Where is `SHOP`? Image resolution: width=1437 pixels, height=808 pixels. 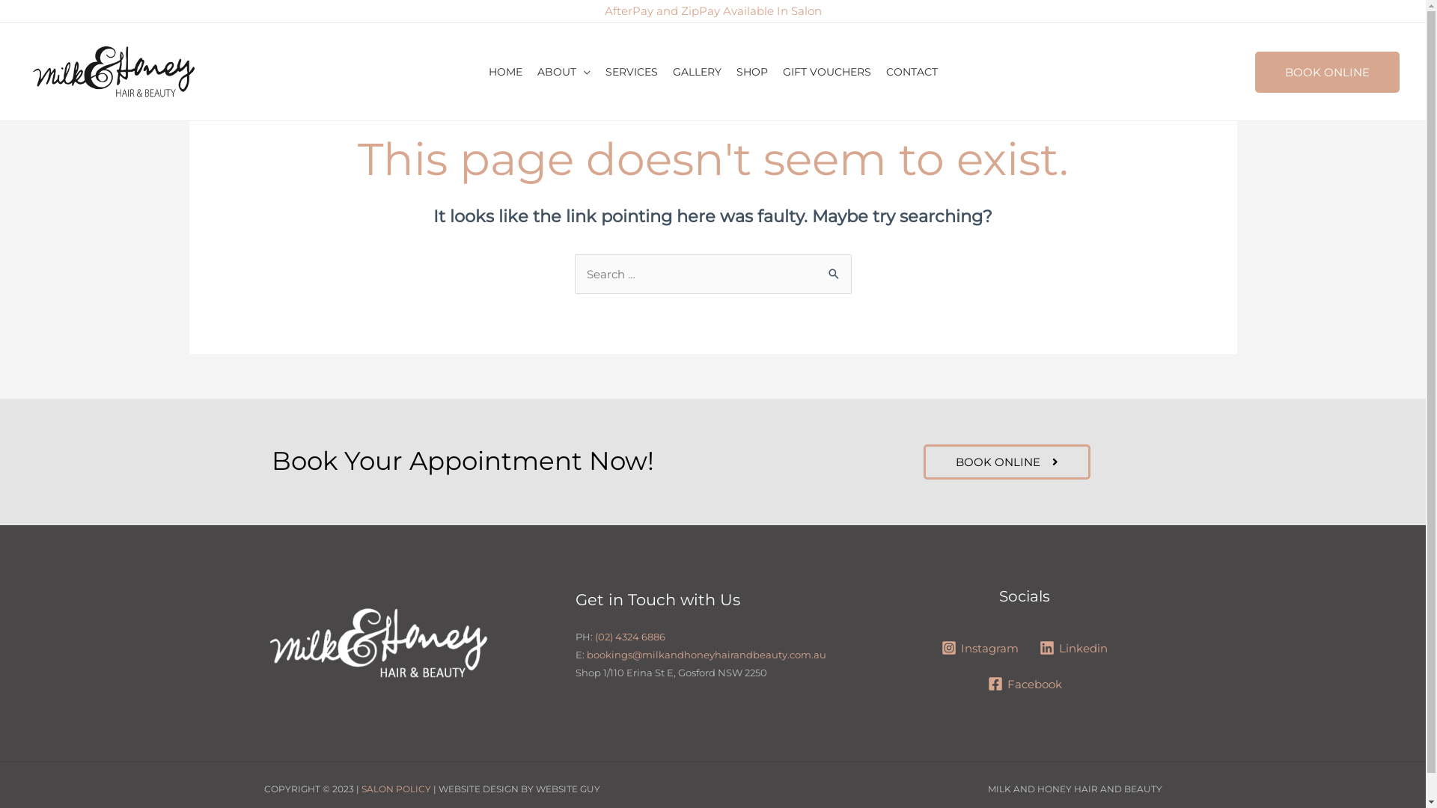
SHOP is located at coordinates (752, 72).